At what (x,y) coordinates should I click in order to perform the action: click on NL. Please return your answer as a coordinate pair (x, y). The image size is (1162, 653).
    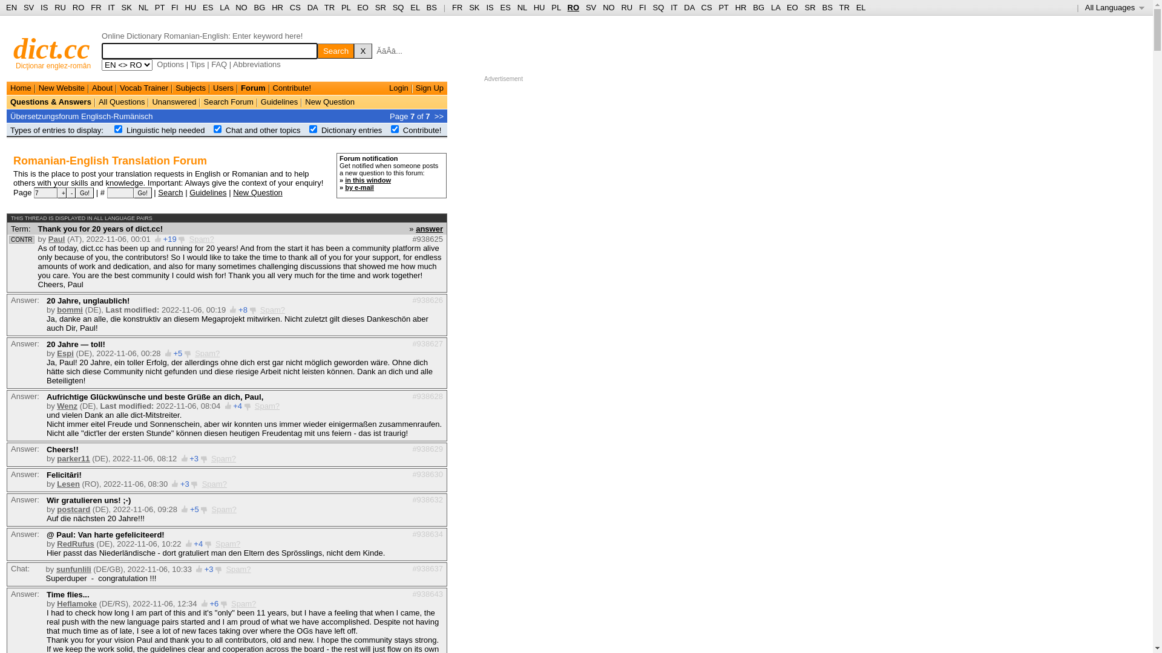
    Looking at the image, I should click on (522, 7).